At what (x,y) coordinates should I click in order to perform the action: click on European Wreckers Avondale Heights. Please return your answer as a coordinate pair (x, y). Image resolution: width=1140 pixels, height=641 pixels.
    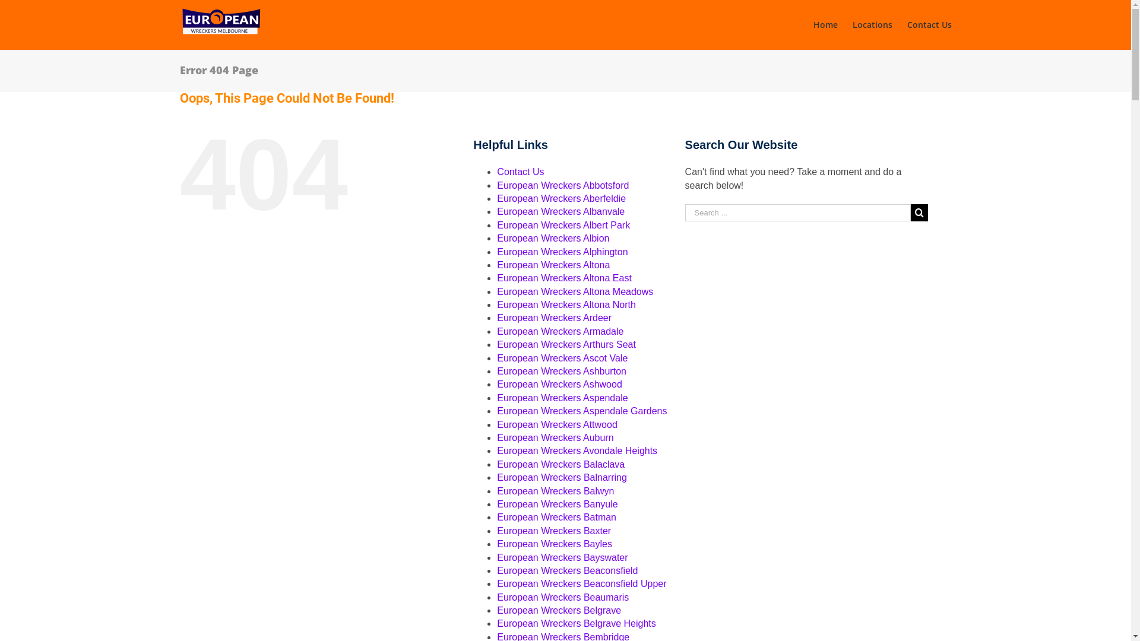
    Looking at the image, I should click on (577, 451).